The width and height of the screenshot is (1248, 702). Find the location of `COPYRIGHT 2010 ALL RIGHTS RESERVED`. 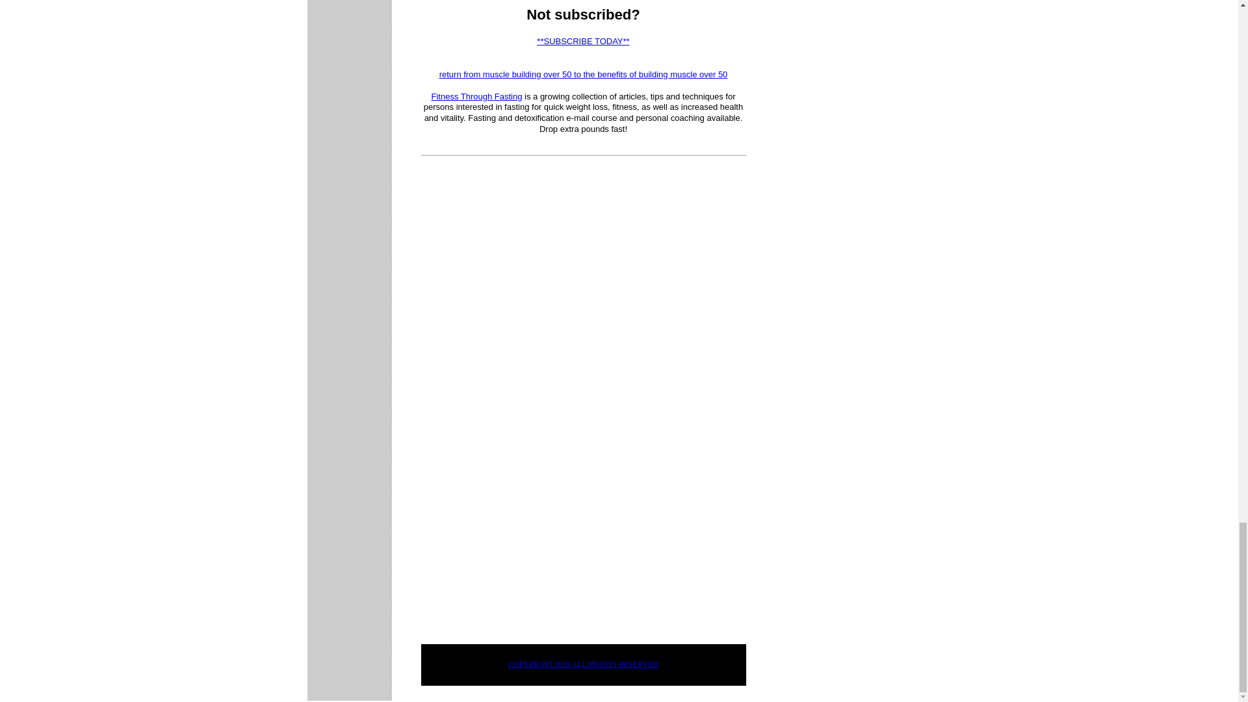

COPYRIGHT 2010 ALL RIGHTS RESERVED is located at coordinates (583, 664).